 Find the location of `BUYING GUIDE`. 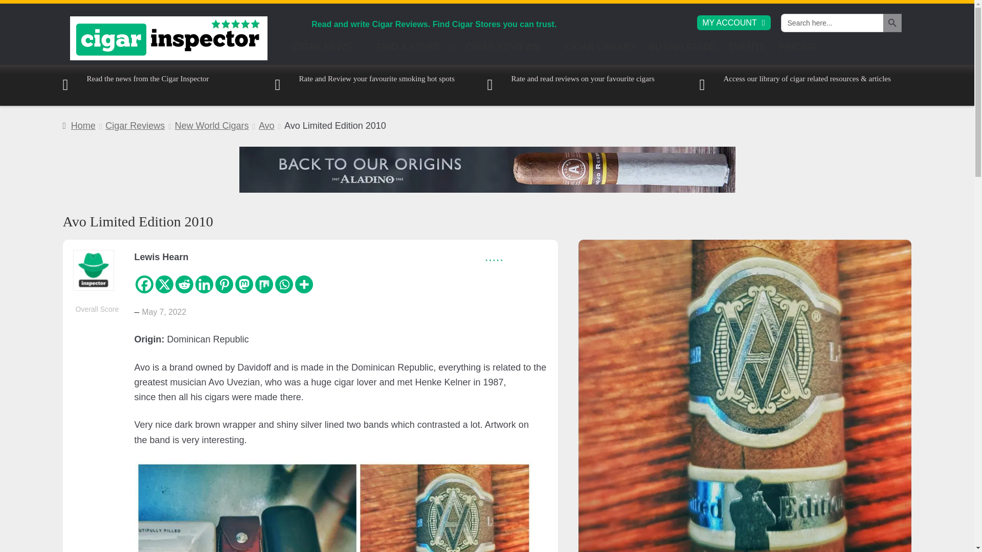

BUYING GUIDE is located at coordinates (682, 50).